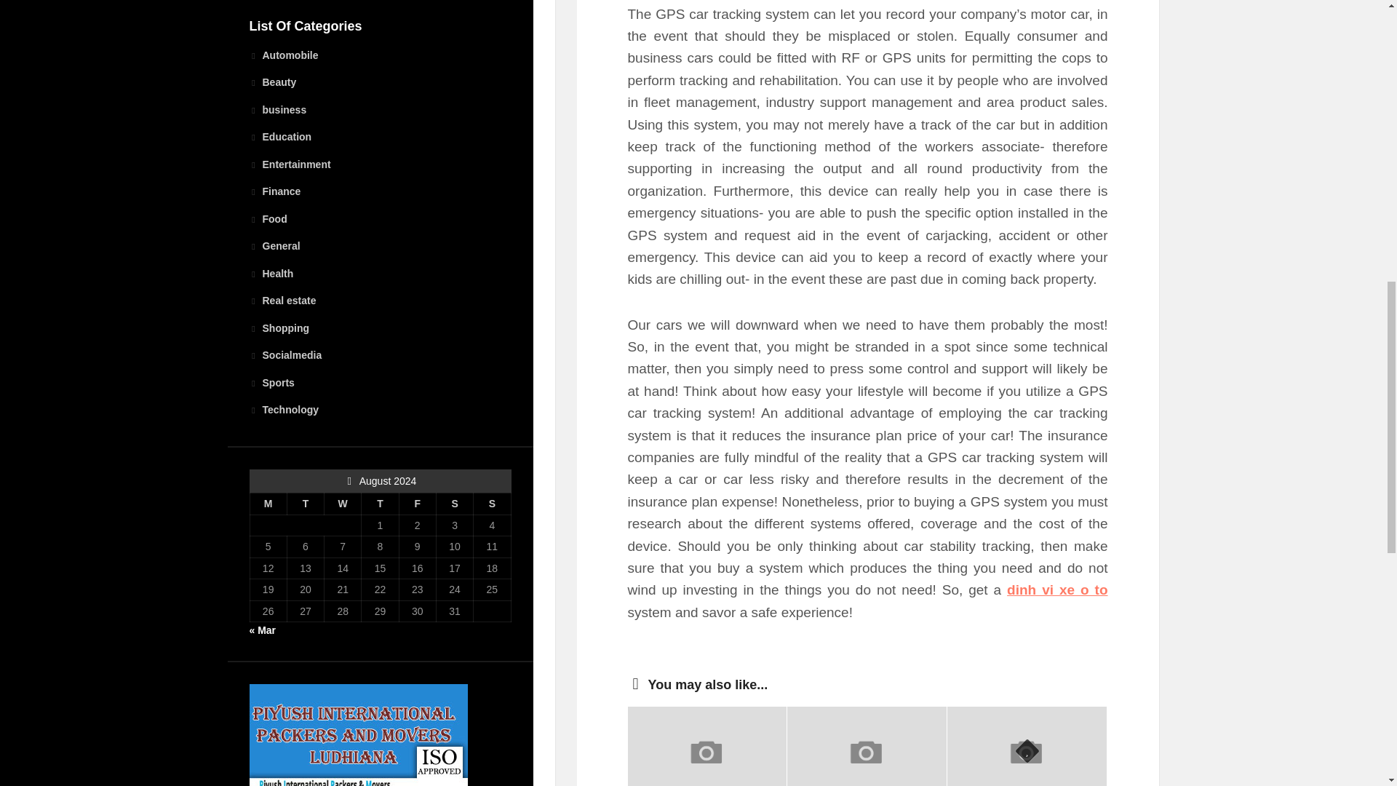  I want to click on Food, so click(267, 218).